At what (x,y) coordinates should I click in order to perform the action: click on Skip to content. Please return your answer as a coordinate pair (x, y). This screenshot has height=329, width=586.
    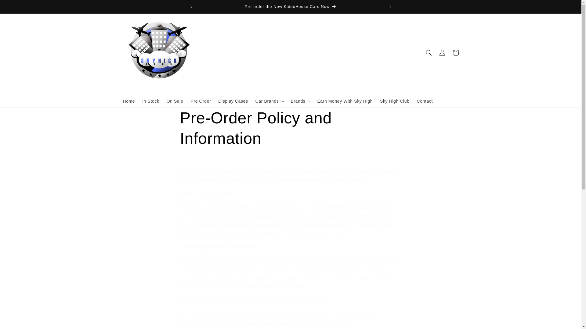
    Looking at the image, I should click on (18, 7).